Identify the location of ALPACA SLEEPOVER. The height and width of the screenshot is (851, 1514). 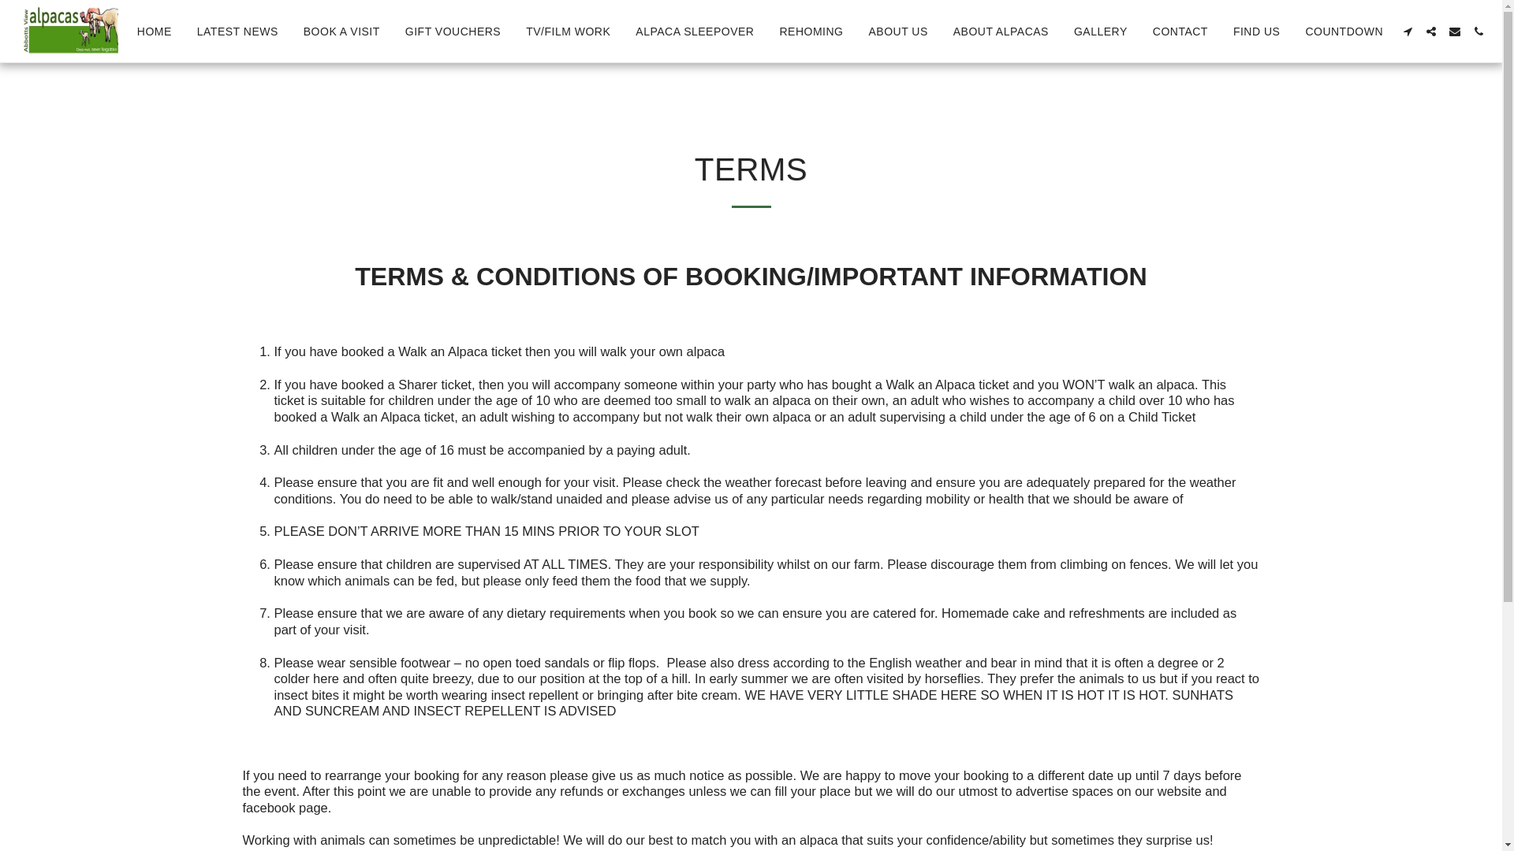
(695, 32).